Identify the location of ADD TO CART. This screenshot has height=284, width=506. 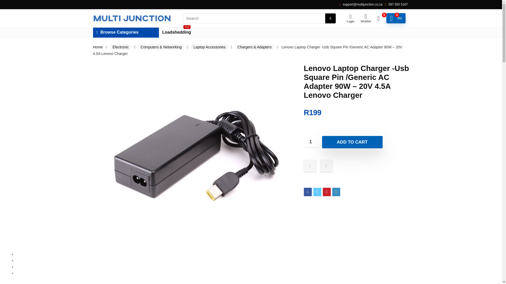
(352, 142).